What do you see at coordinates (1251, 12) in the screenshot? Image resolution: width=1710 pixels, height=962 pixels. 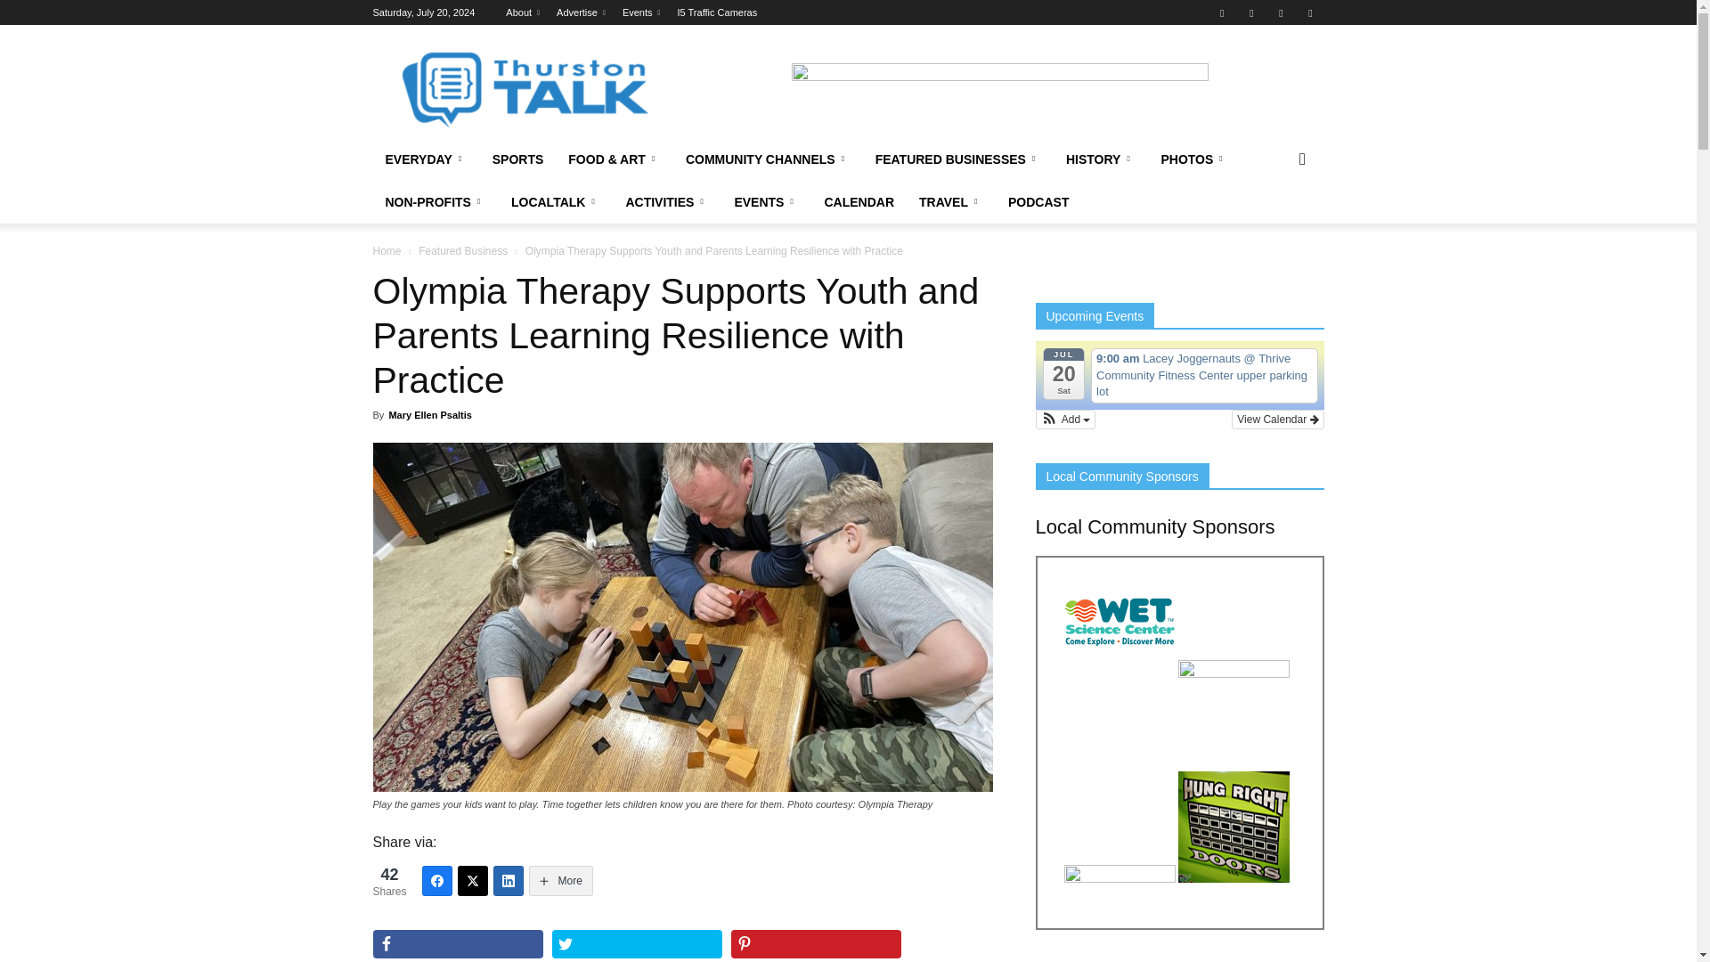 I see `Mail` at bounding box center [1251, 12].